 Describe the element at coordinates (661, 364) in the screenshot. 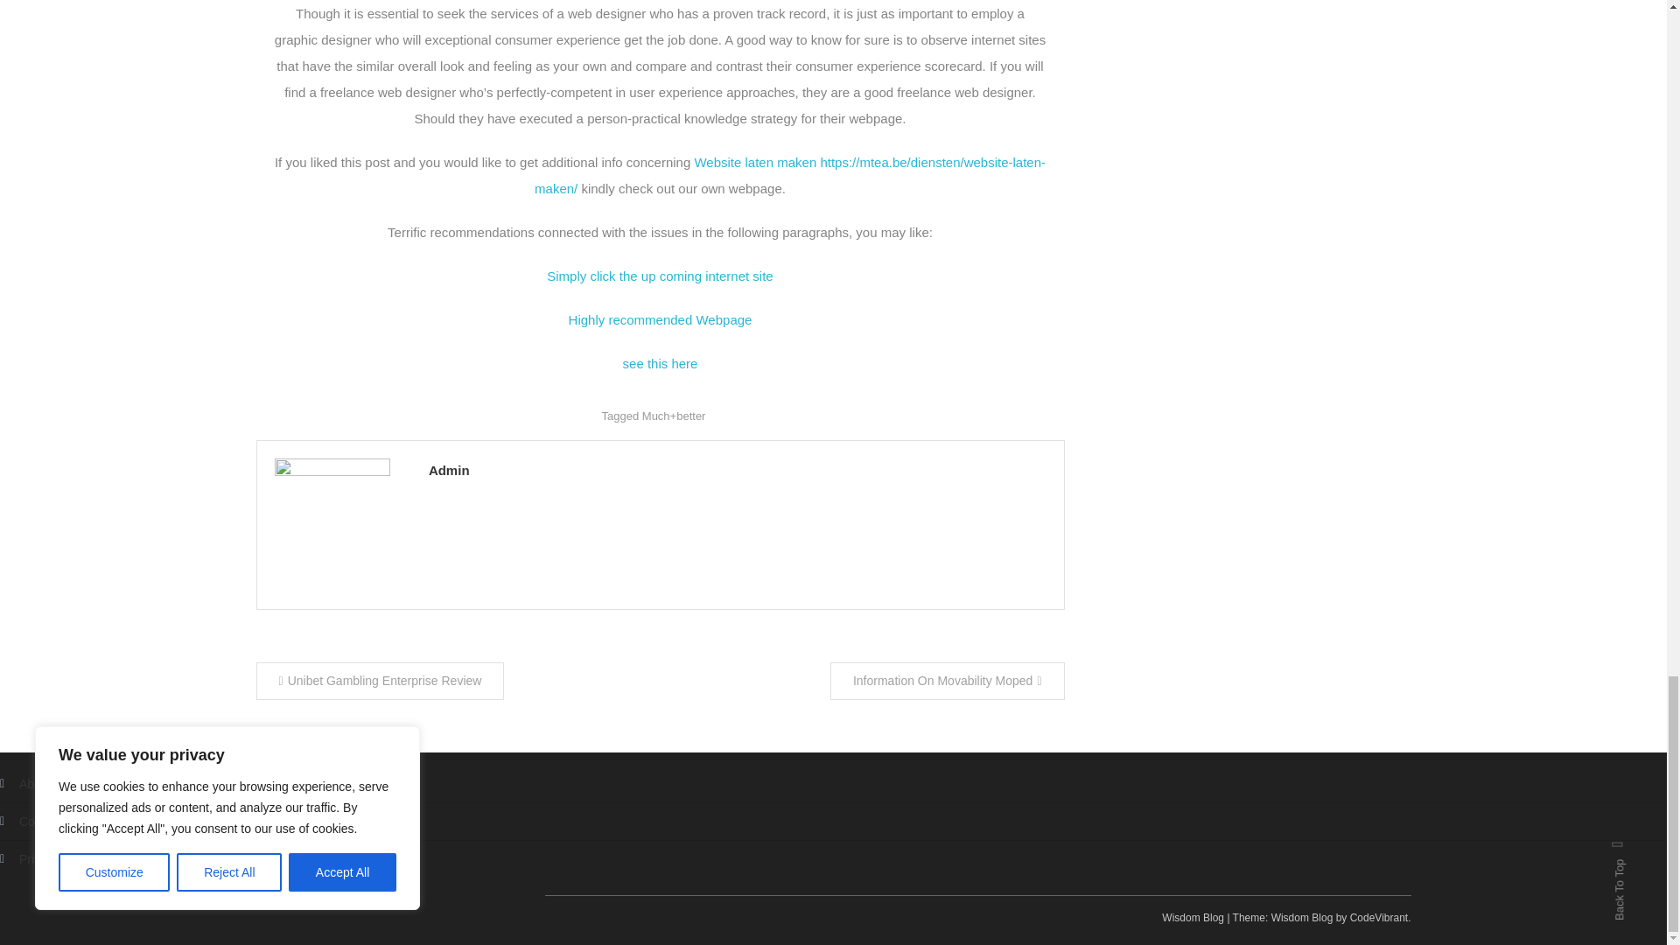

I see `see this here` at that location.